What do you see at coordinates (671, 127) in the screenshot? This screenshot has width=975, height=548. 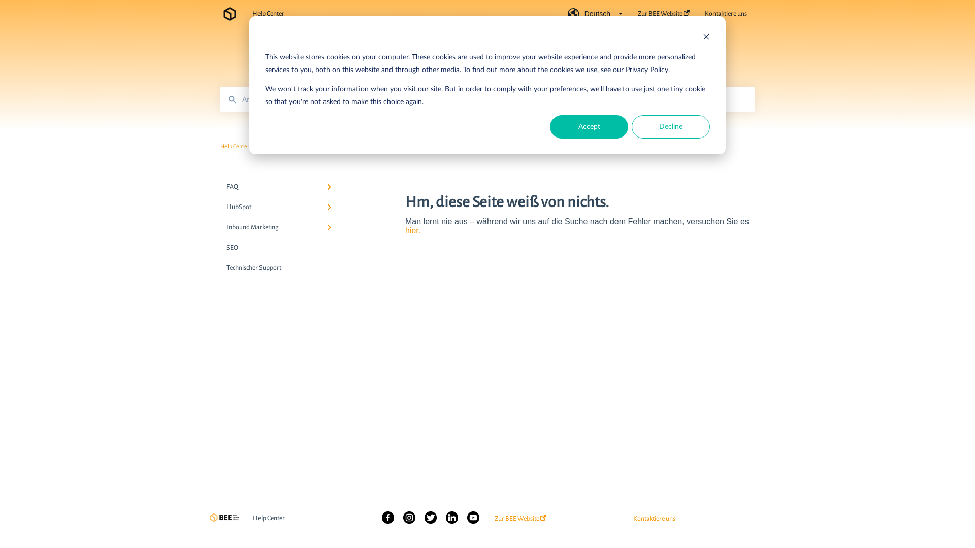 I see `Decline` at bounding box center [671, 127].